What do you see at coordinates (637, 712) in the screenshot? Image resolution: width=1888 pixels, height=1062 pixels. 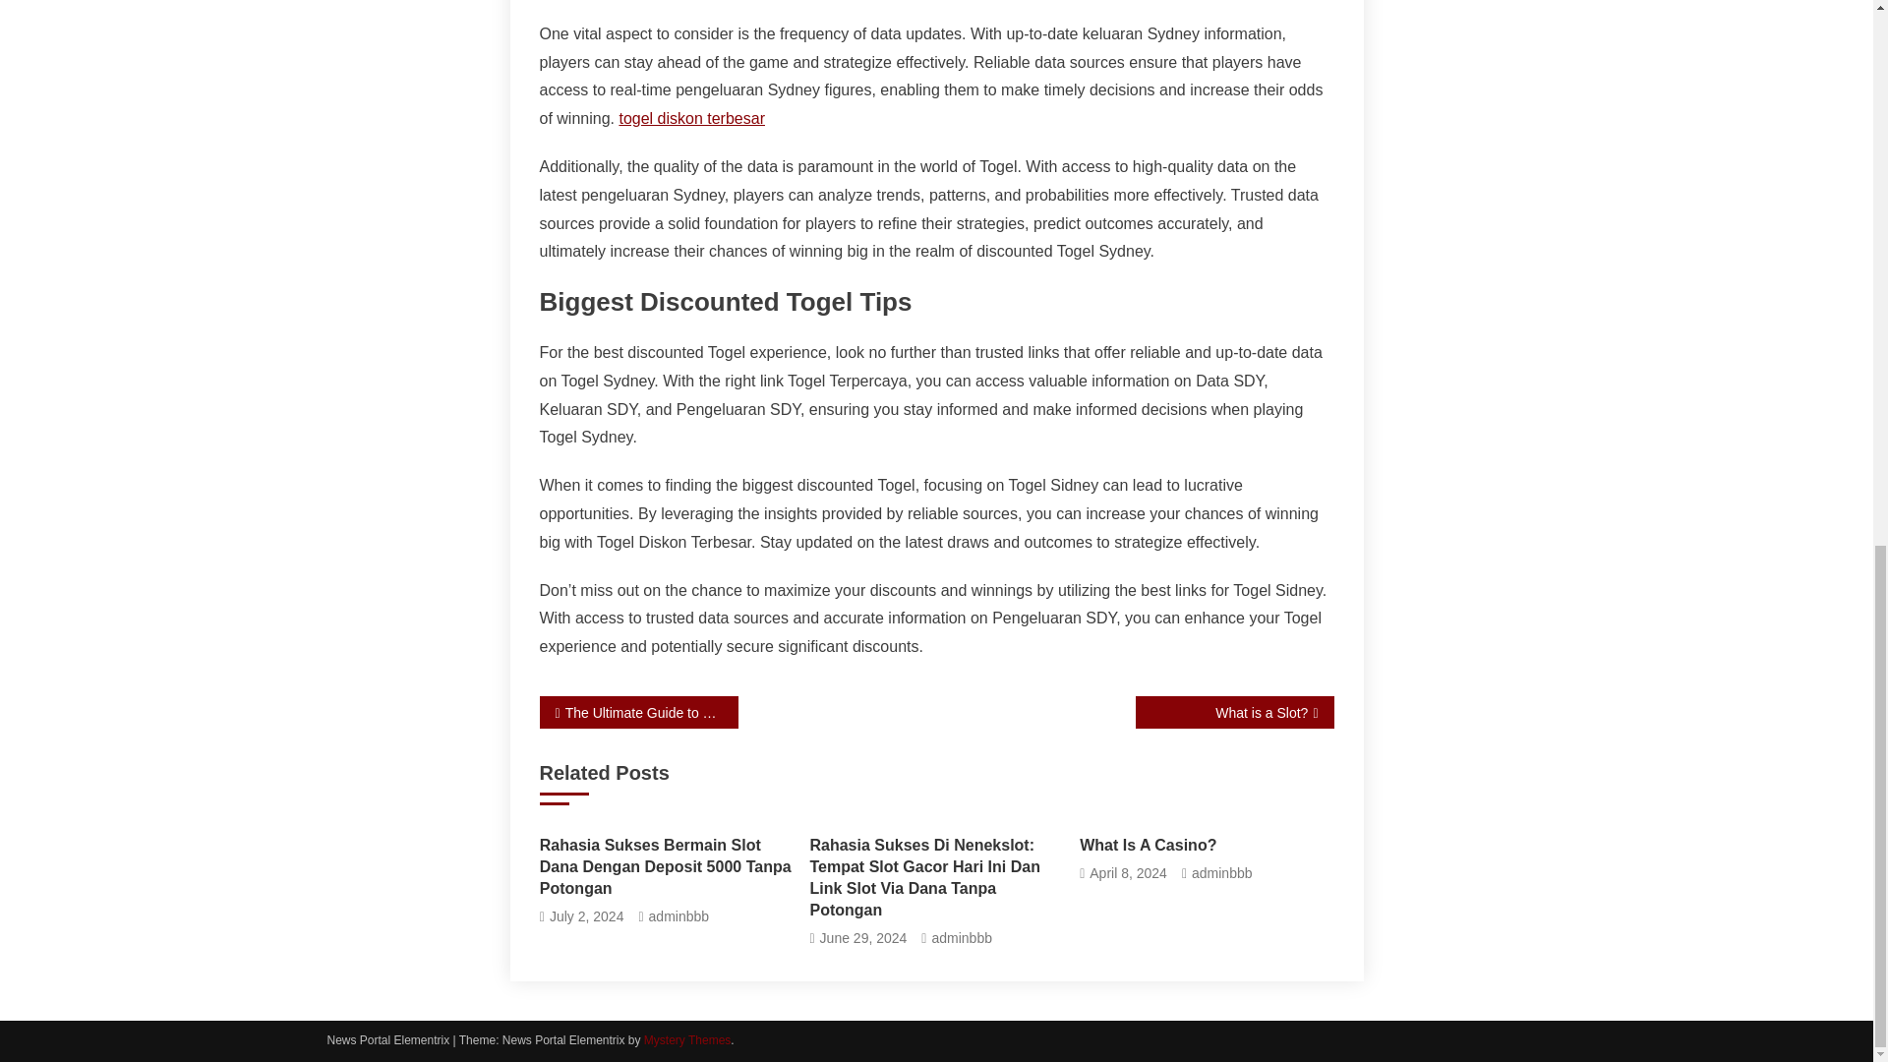 I see `The Ultimate Guide to Togel: Play, Win, and Stay Safe Online` at bounding box center [637, 712].